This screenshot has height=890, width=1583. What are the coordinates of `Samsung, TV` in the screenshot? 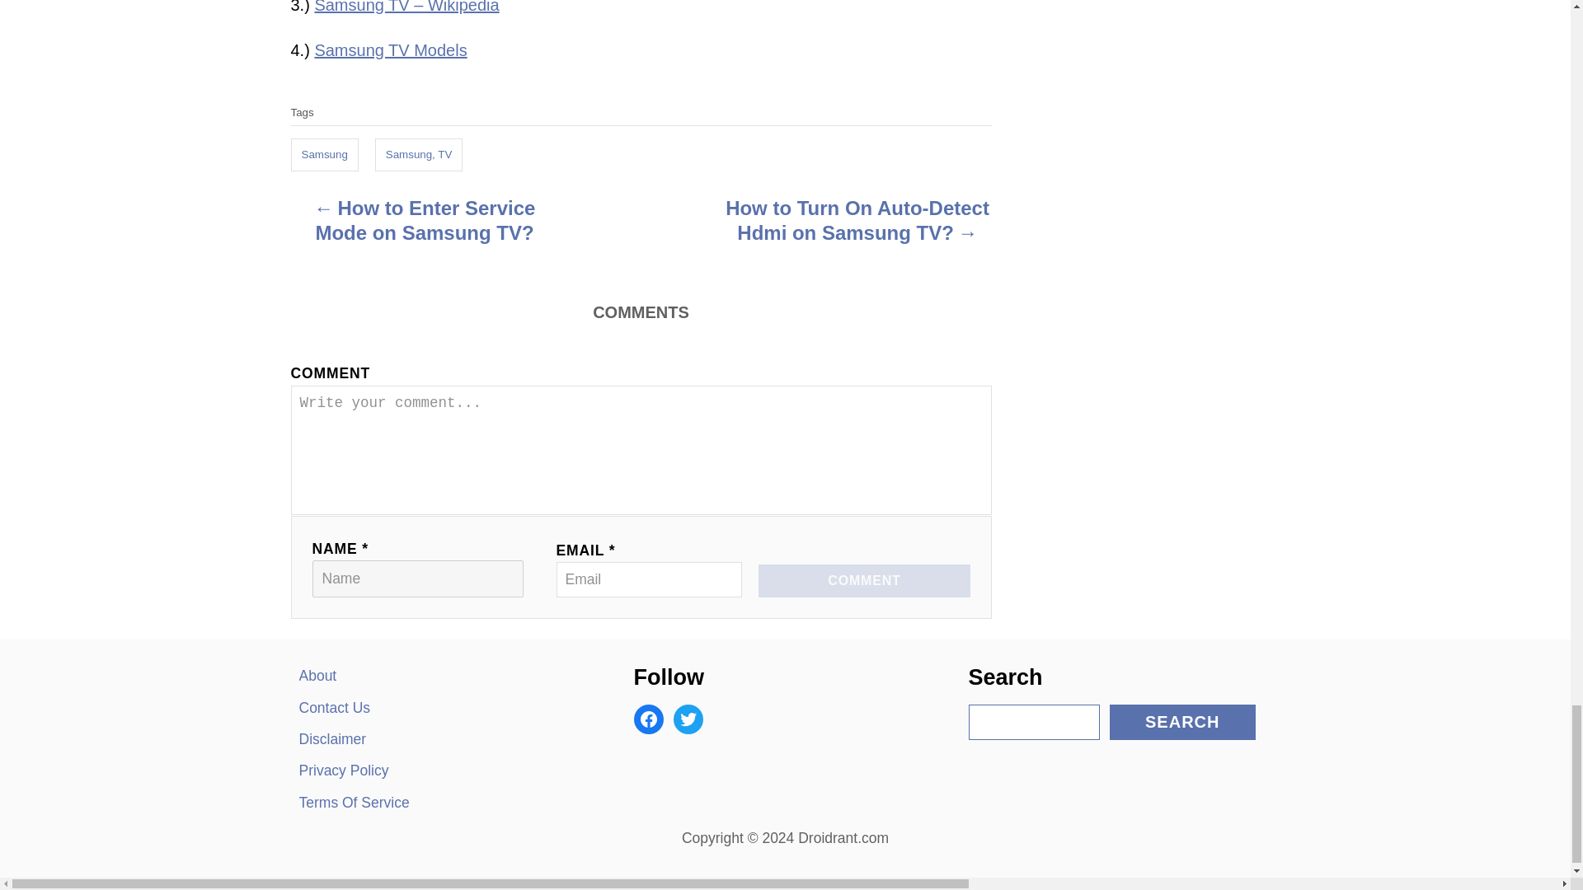 It's located at (419, 155).